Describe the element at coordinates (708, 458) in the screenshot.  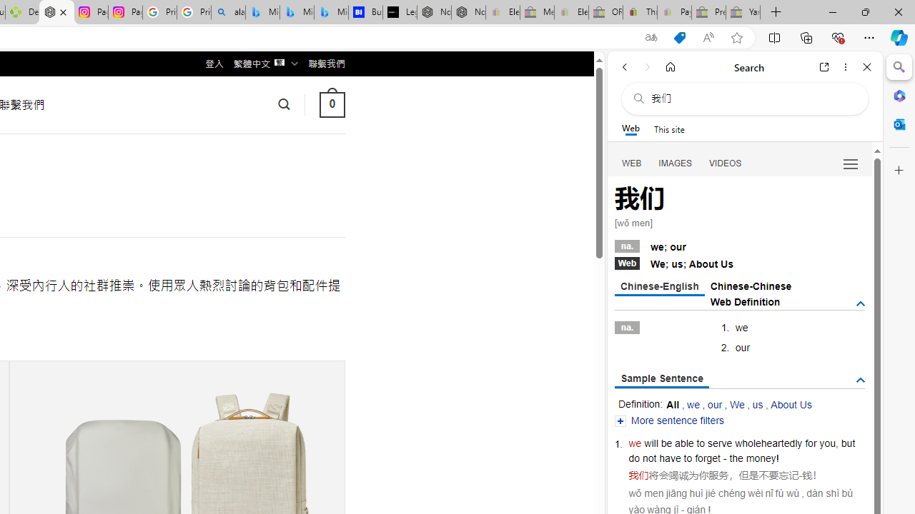
I see `forget` at that location.